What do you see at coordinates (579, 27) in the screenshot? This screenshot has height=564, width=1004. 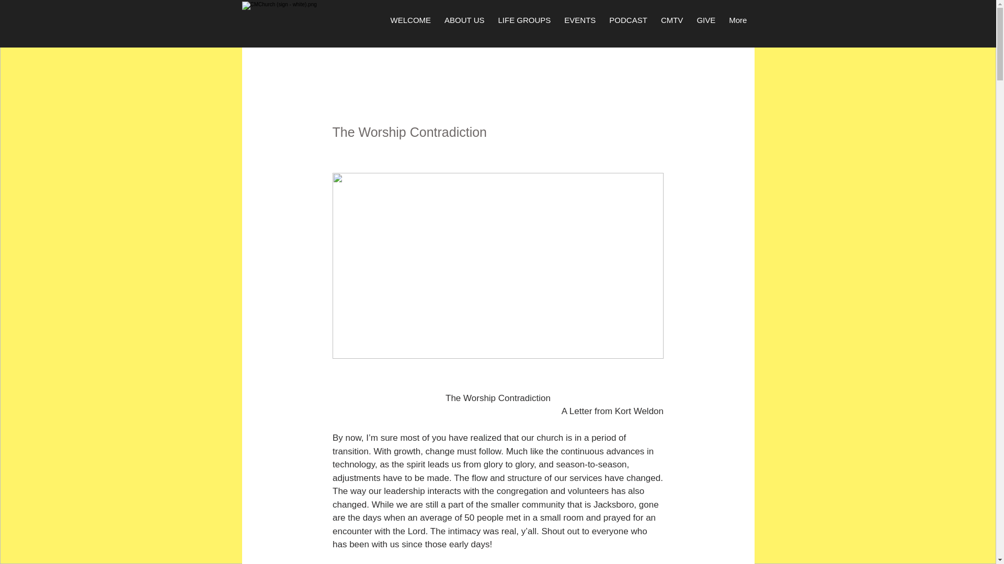 I see `EVENTS` at bounding box center [579, 27].